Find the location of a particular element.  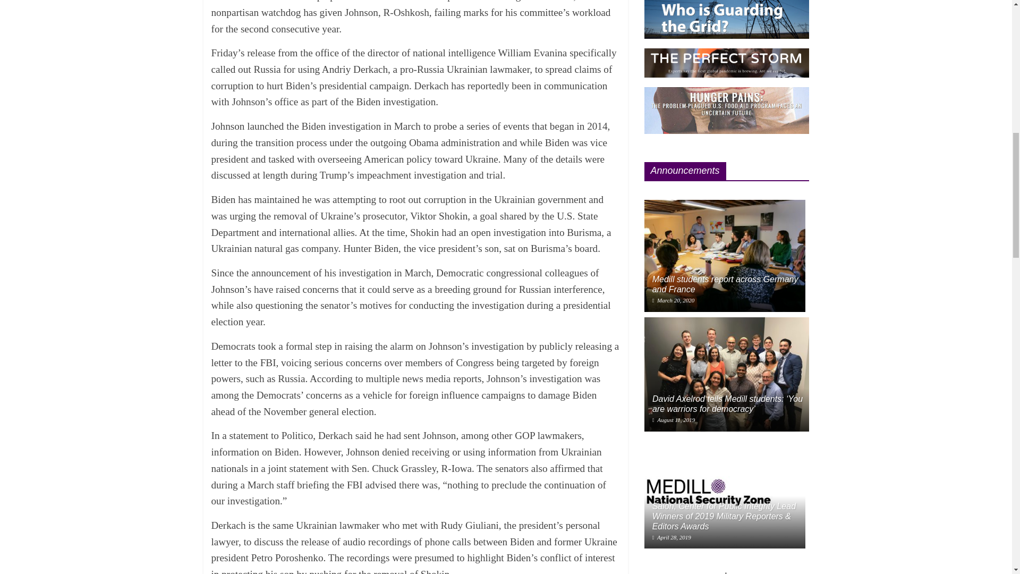

Medill students report across Germany and France is located at coordinates (725, 205).